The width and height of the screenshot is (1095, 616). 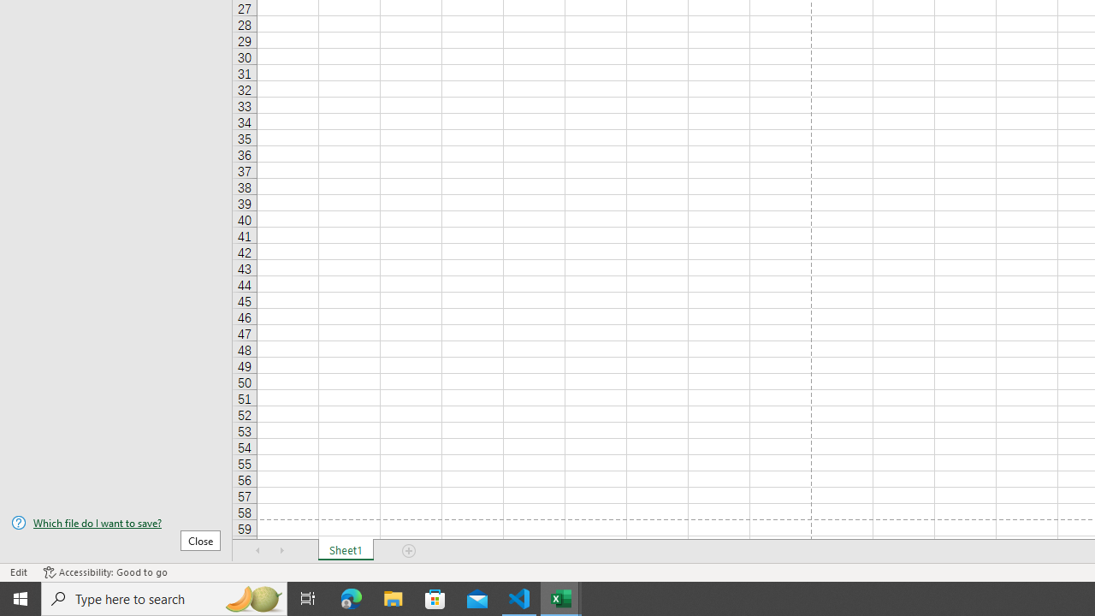 I want to click on Scroll Right, so click(x=282, y=551).